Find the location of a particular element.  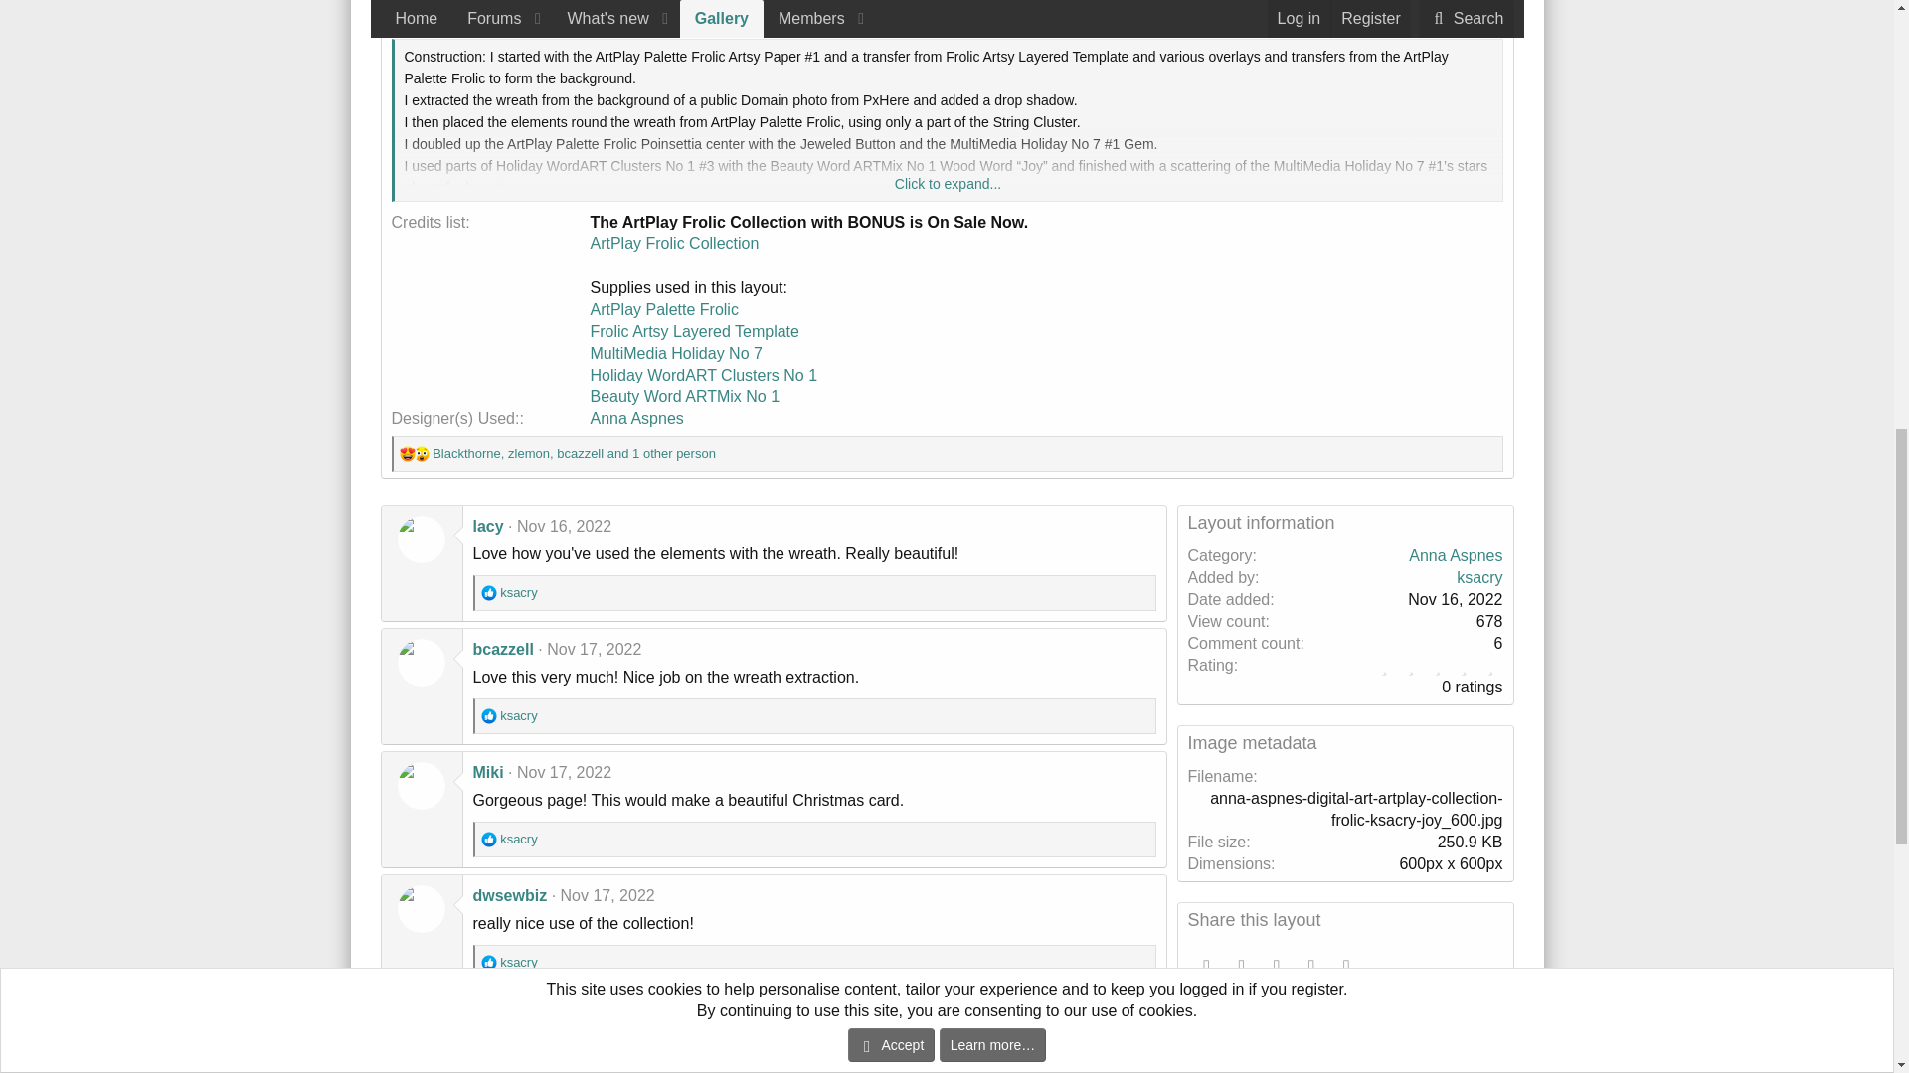

Nov 17, 2022 at 10:06 AM is located at coordinates (564, 772).